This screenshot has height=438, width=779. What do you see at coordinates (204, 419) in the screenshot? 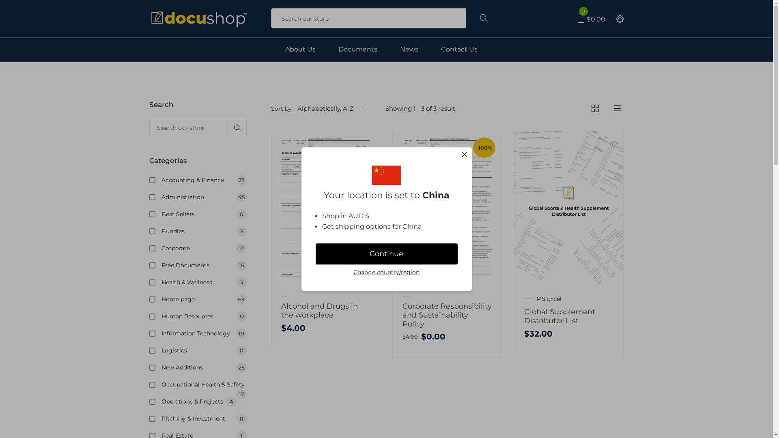
I see `Pitching & Investment
11` at bounding box center [204, 419].